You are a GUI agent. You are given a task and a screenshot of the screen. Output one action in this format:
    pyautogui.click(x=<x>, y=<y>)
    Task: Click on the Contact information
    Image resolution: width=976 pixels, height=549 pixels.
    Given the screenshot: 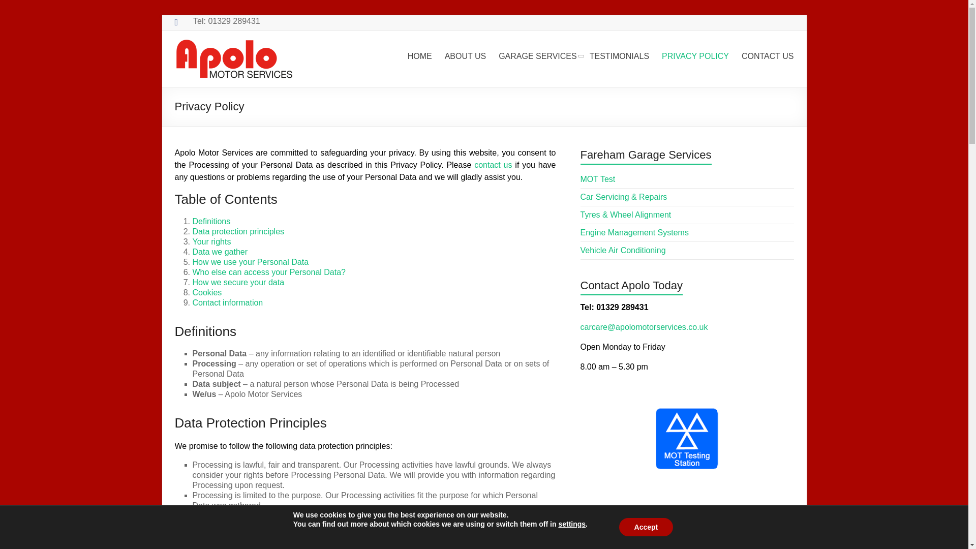 What is the action you would take?
    pyautogui.click(x=227, y=302)
    